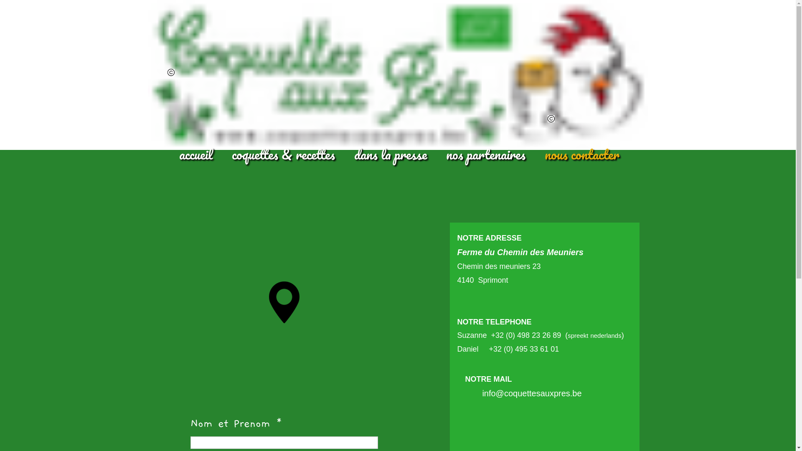  I want to click on dans la presse, so click(390, 156).